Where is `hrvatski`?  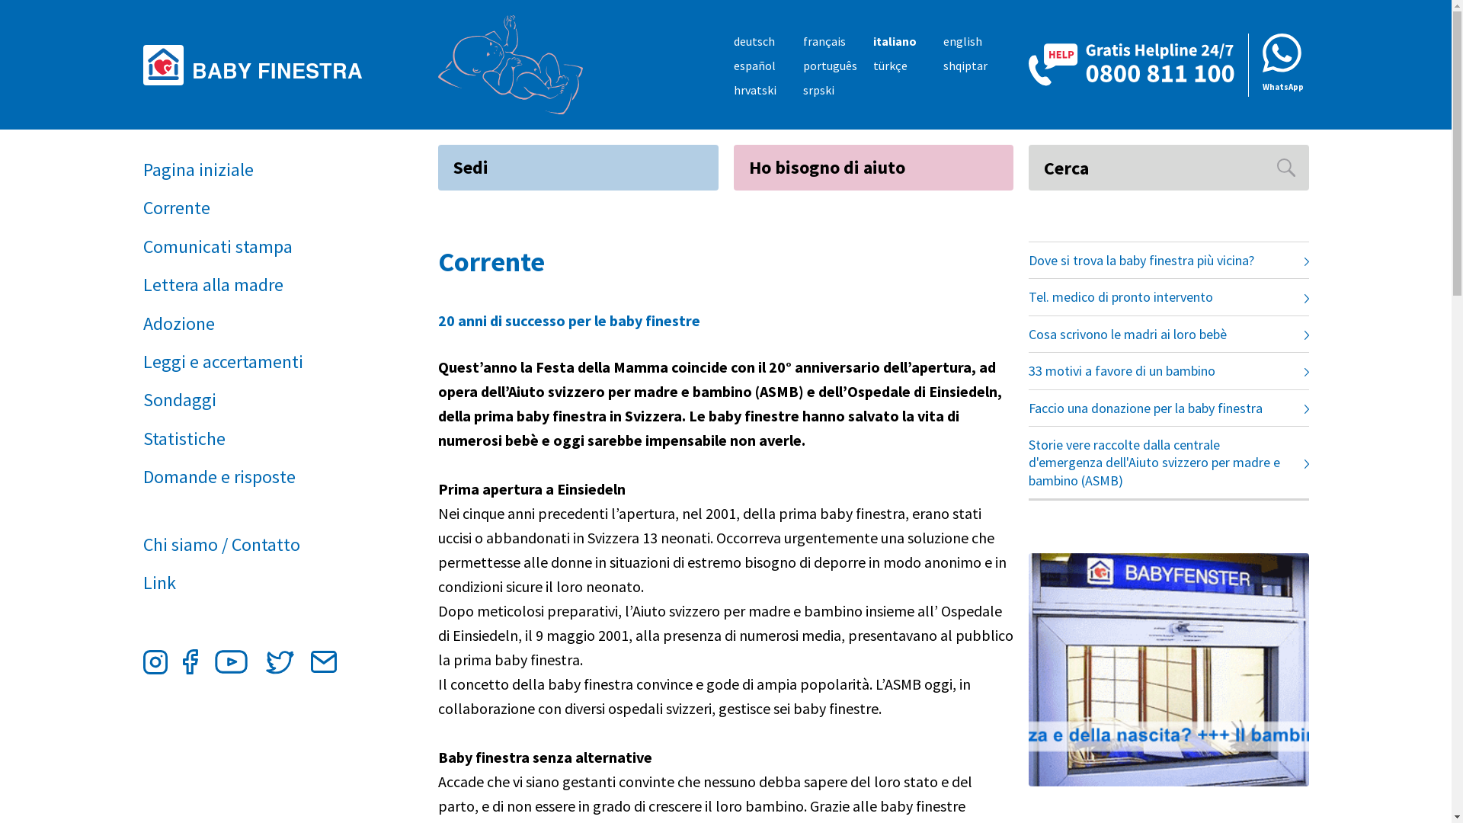
hrvatski is located at coordinates (754, 90).